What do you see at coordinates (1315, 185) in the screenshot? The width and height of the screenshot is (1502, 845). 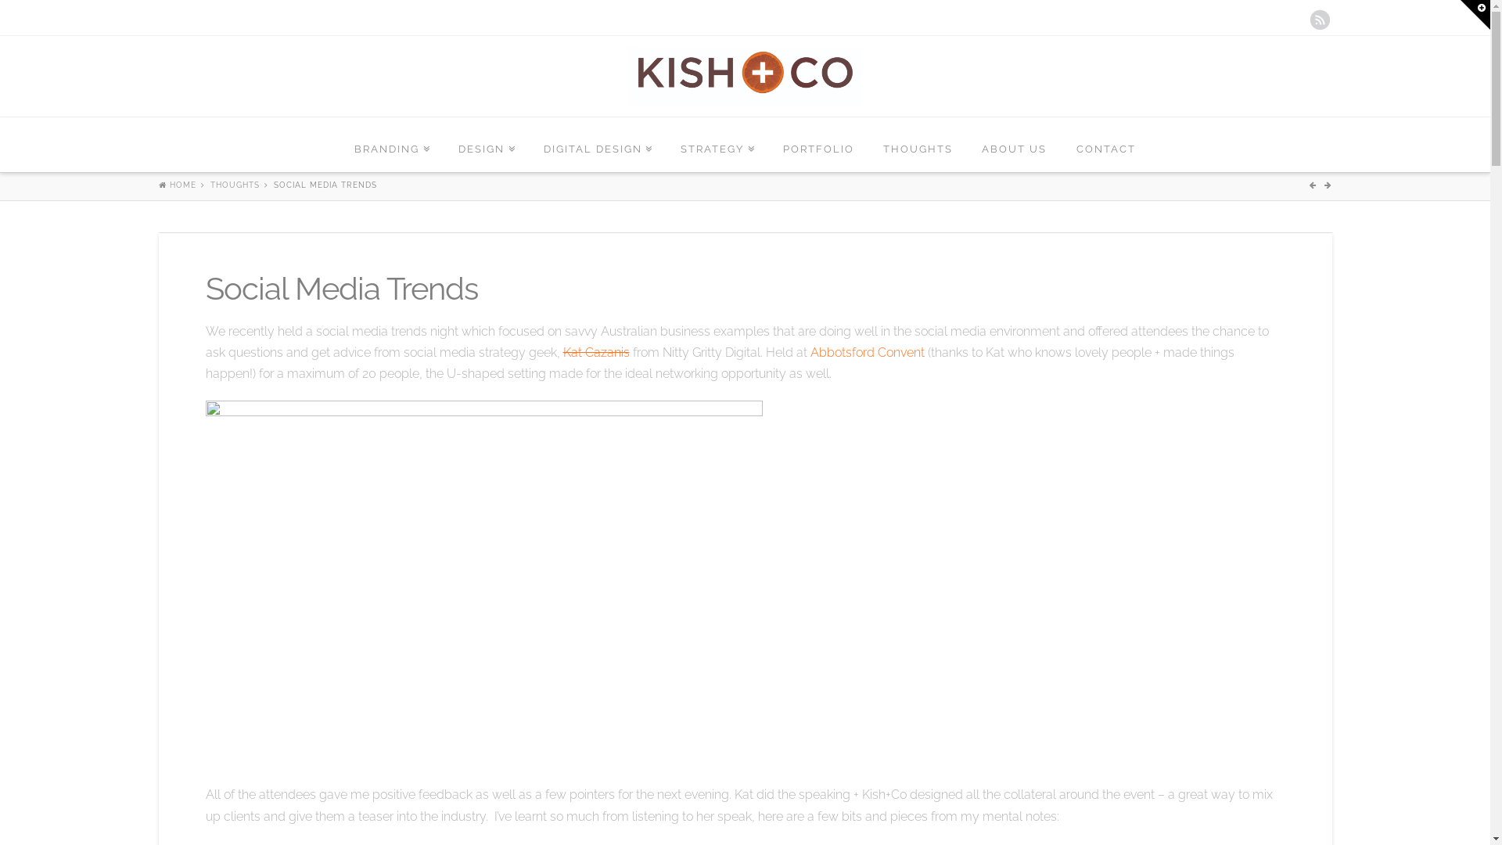 I see `Previous Post` at bounding box center [1315, 185].